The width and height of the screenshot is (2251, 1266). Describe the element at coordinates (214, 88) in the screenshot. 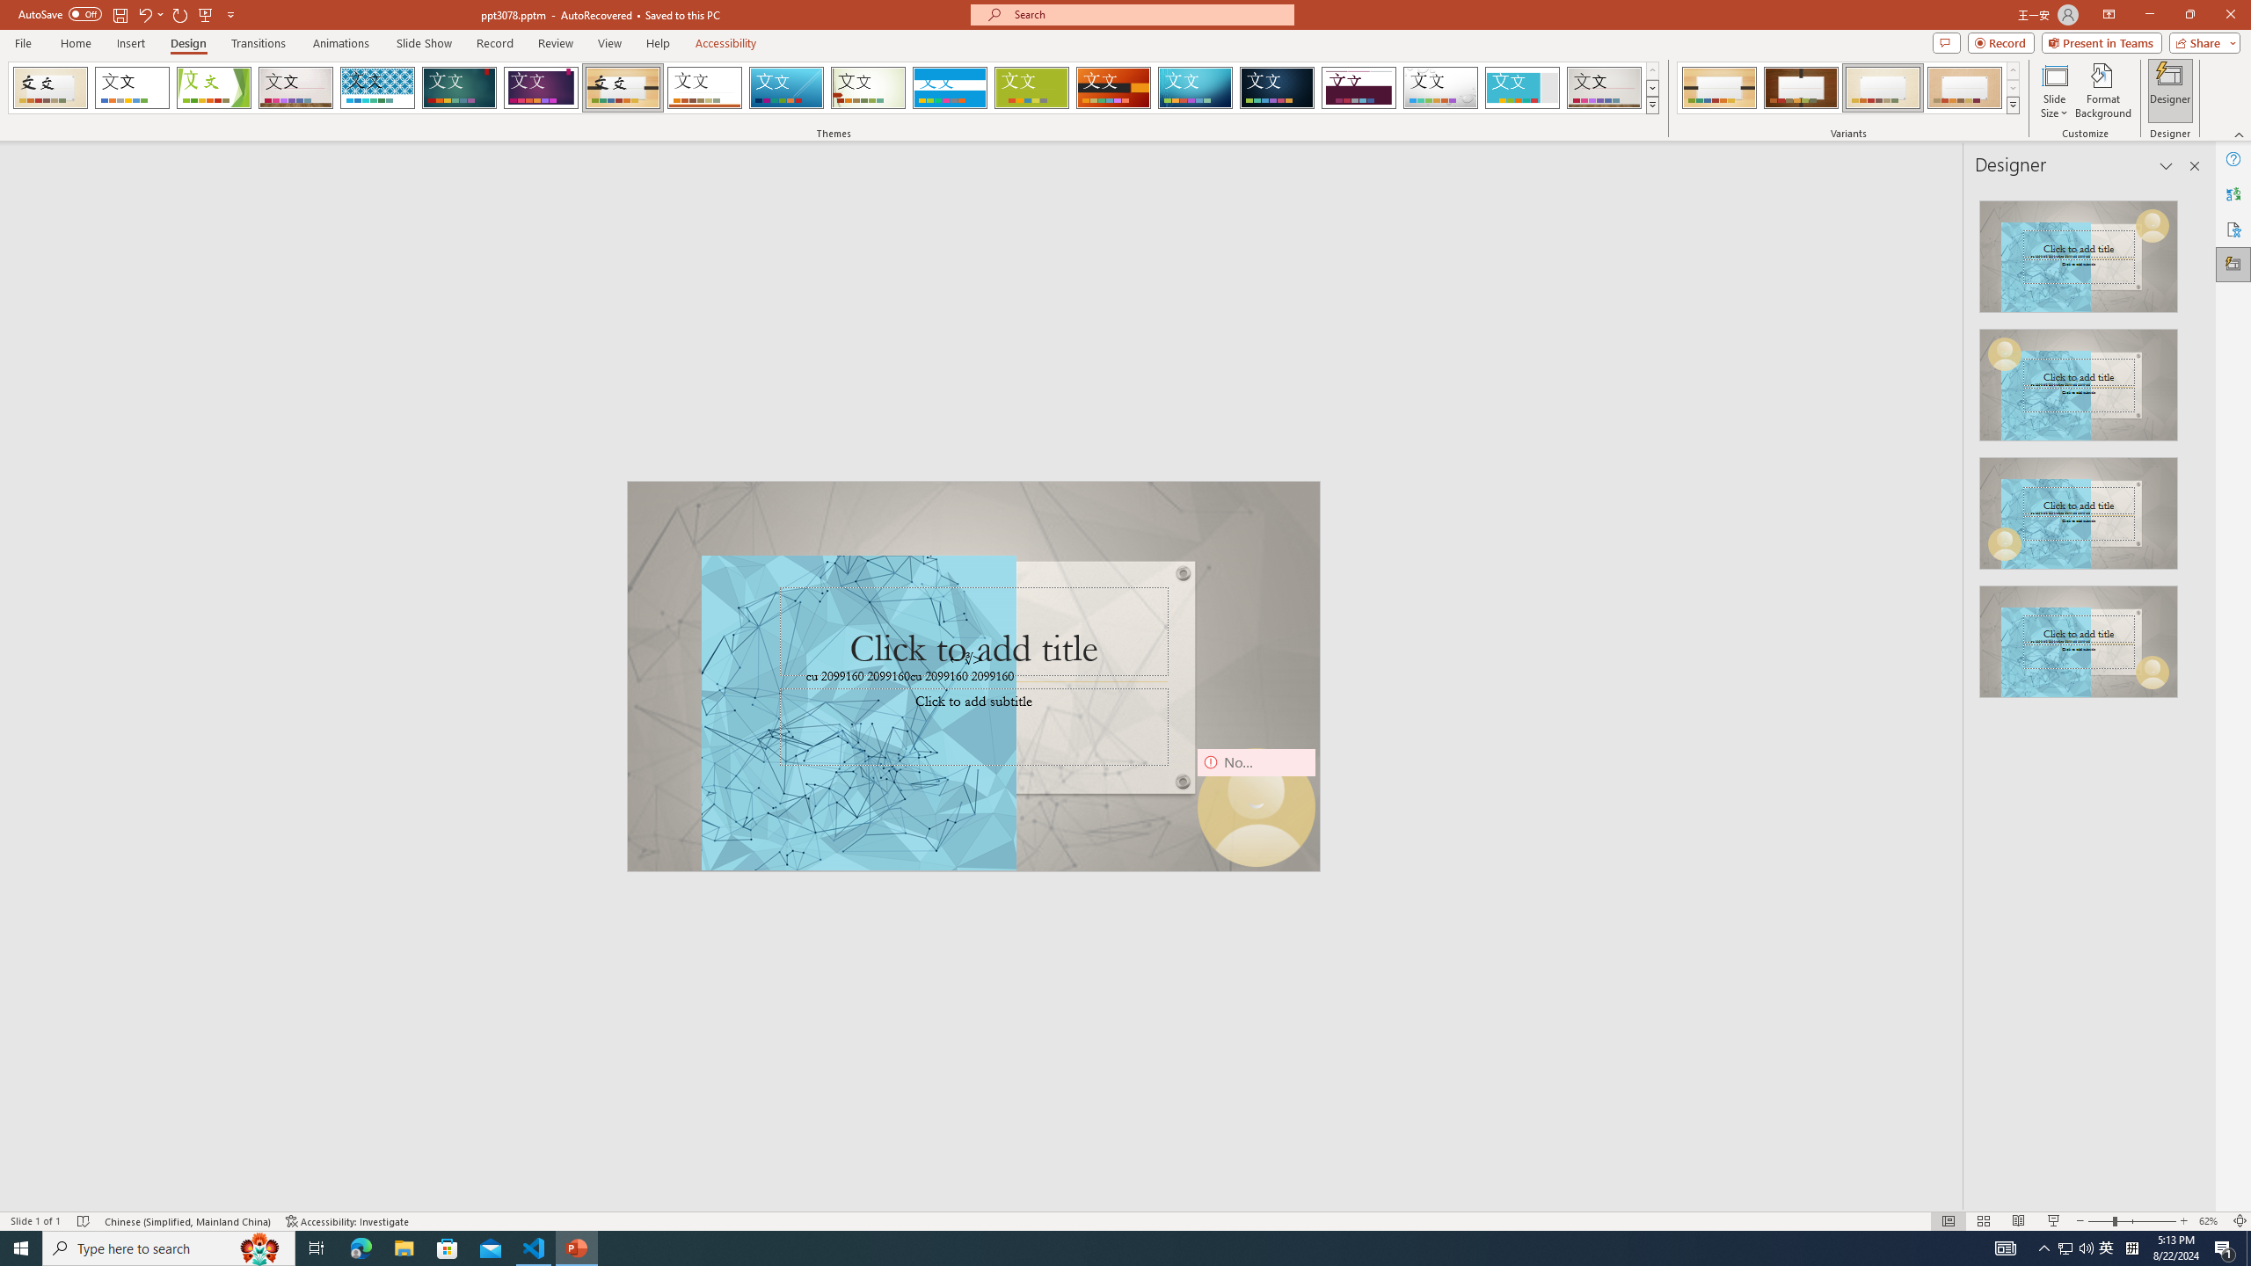

I see `Facet` at that location.